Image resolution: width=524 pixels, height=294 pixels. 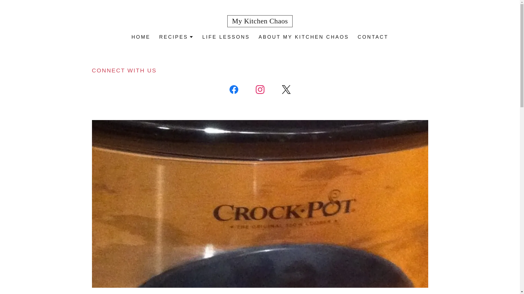 What do you see at coordinates (260, 21) in the screenshot?
I see `My Kitchen Chaos` at bounding box center [260, 21].